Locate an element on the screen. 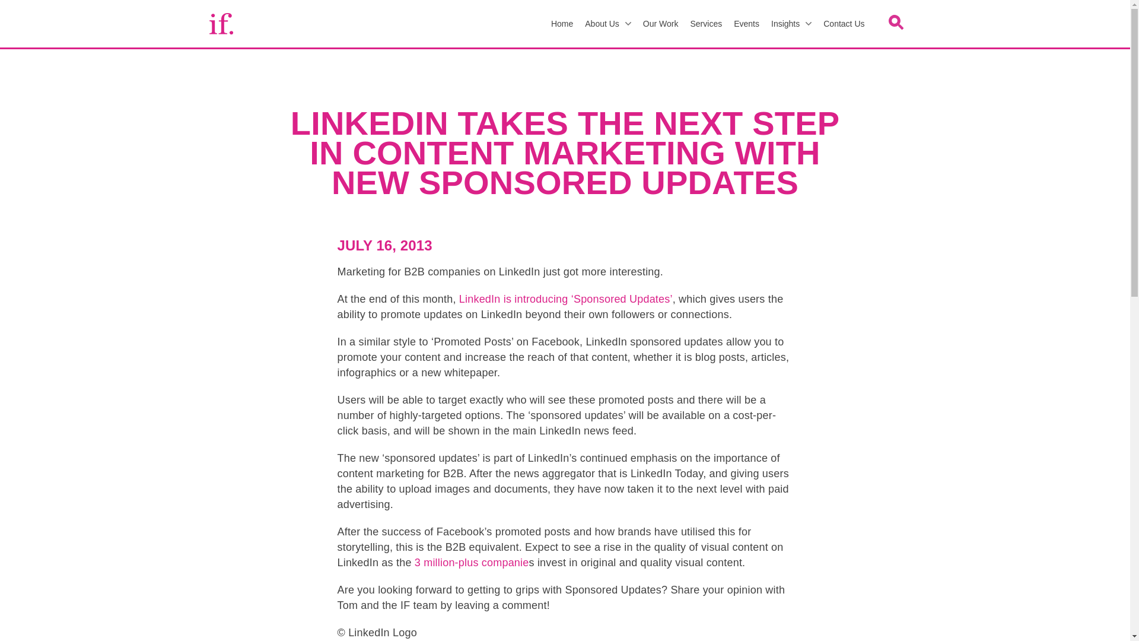 The width and height of the screenshot is (1139, 641). Contact Us is located at coordinates (844, 24).